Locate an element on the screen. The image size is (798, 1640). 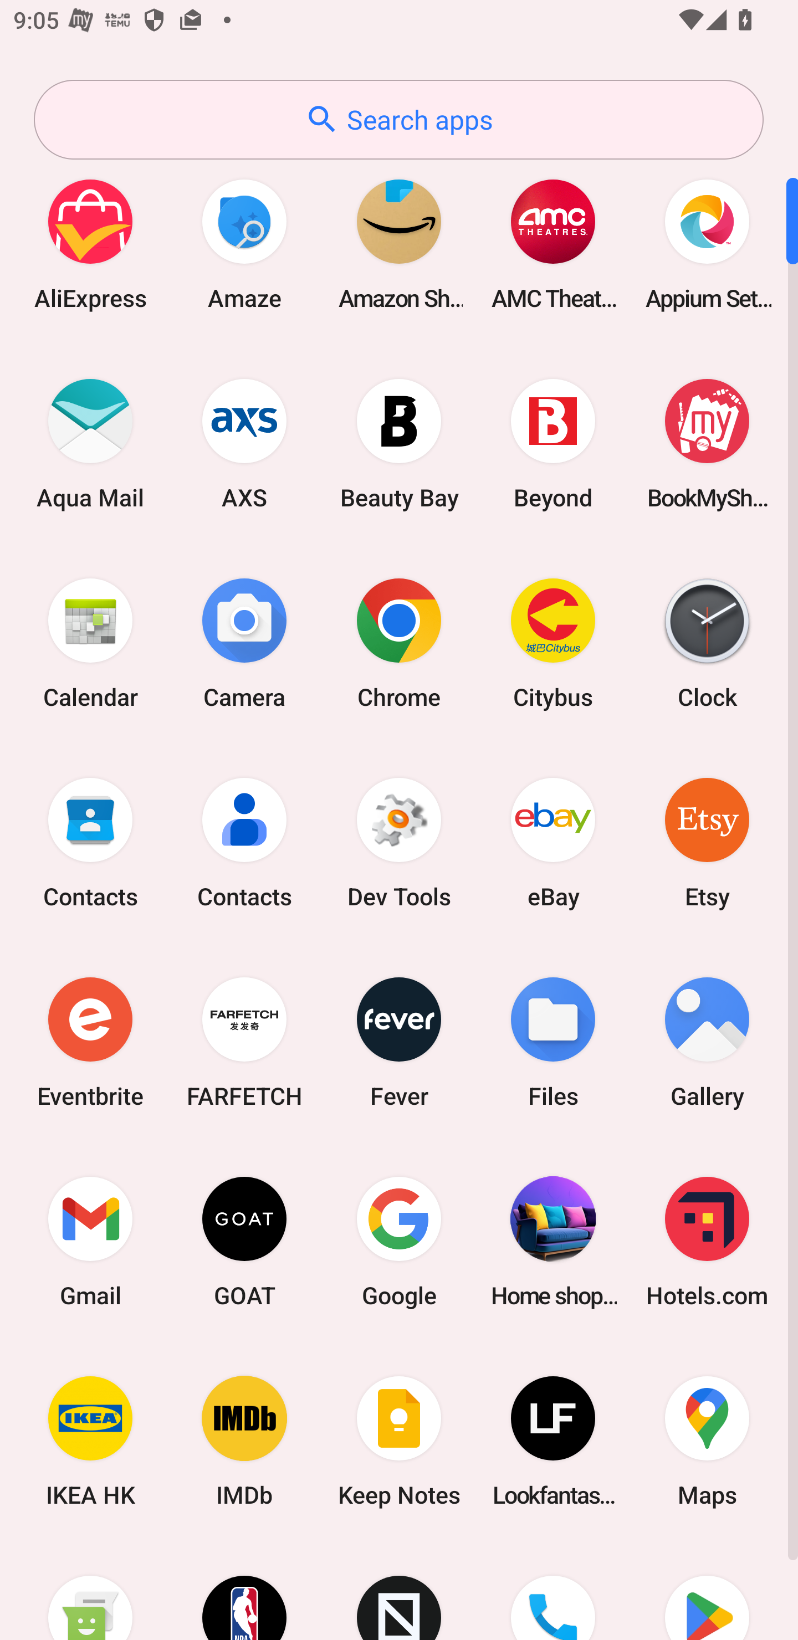
Camera is located at coordinates (244, 643).